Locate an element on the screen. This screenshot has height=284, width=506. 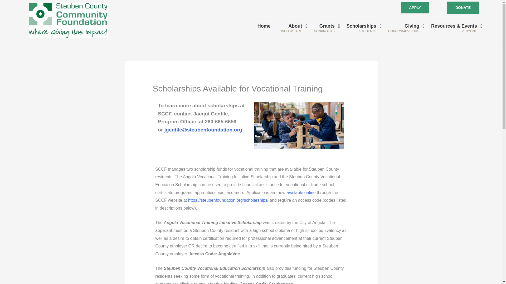
DONATE is located at coordinates (463, 7).